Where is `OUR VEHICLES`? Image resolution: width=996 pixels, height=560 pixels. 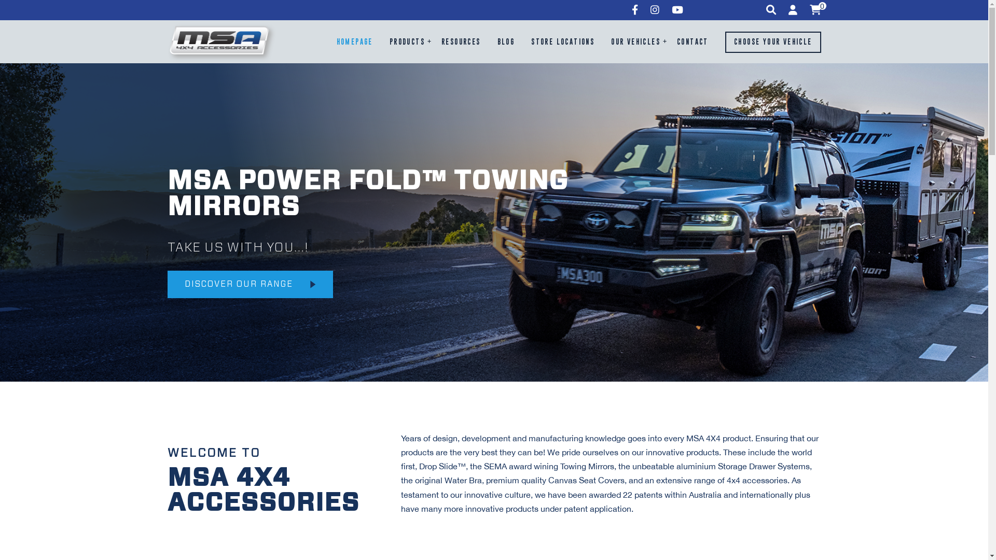 OUR VEHICLES is located at coordinates (636, 43).